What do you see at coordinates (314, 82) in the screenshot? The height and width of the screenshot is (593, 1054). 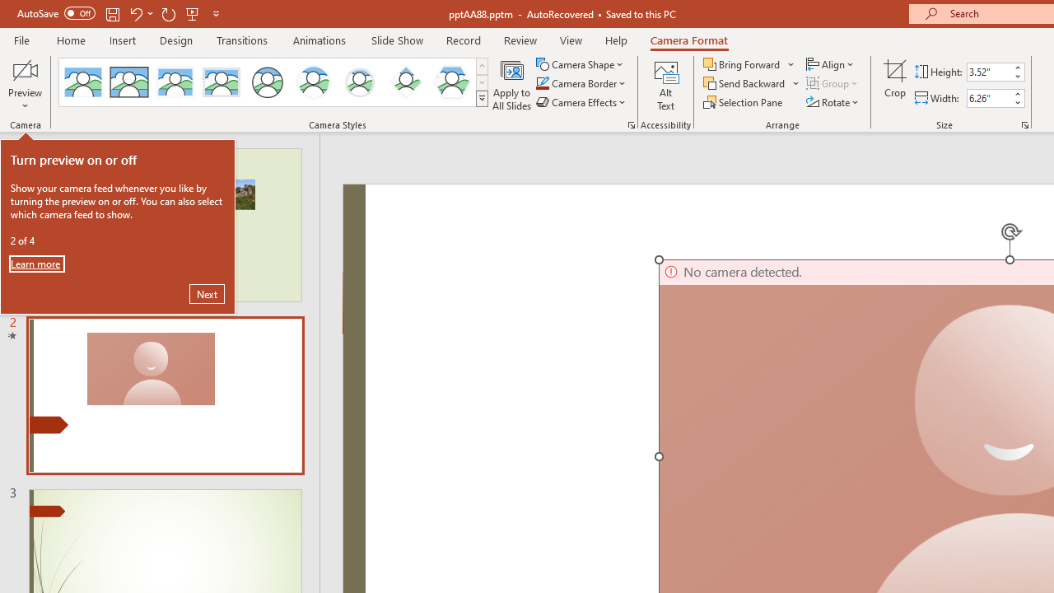 I see `Center Shadow Circle` at bounding box center [314, 82].